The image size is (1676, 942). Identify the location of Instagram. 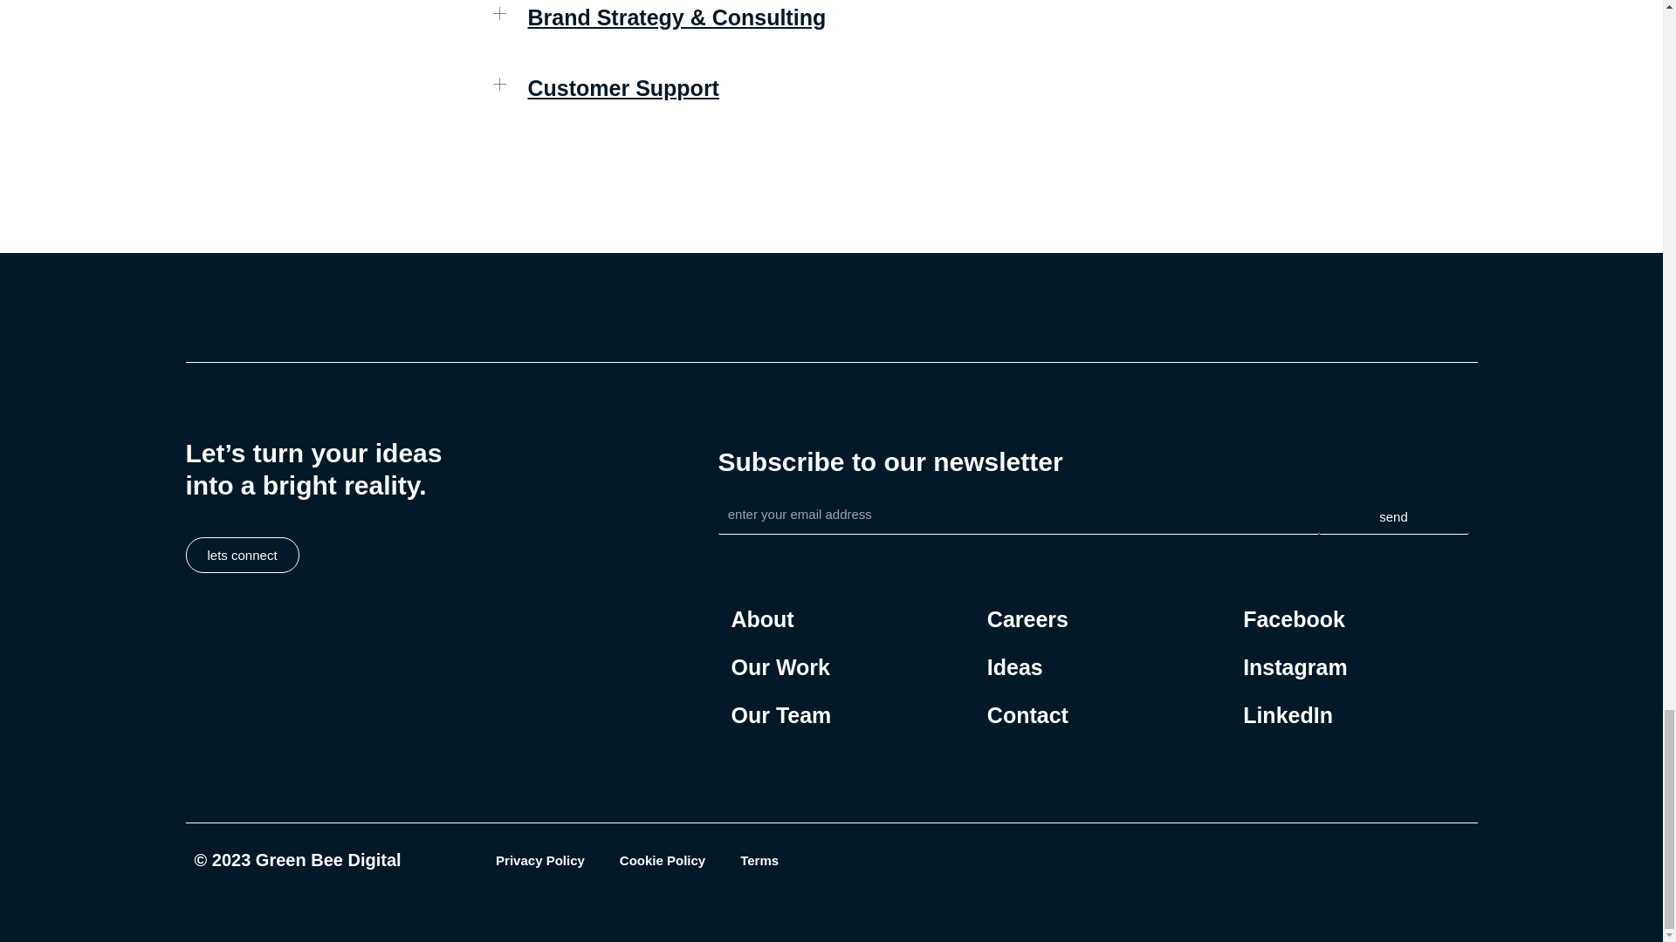
(1295, 666).